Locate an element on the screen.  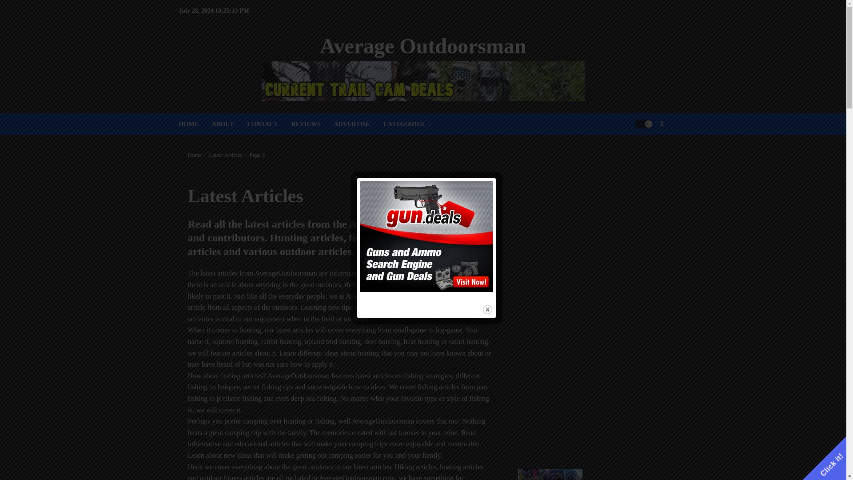
Advertisement is located at coordinates (588, 239).